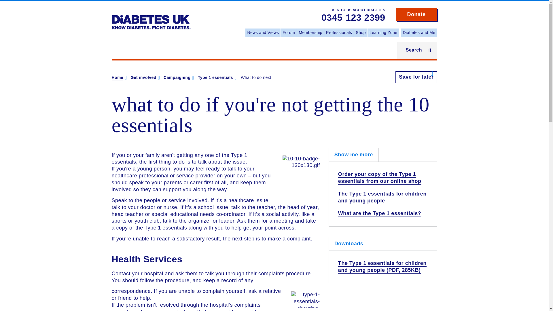 The image size is (553, 311). I want to click on Get involved, so click(143, 78).